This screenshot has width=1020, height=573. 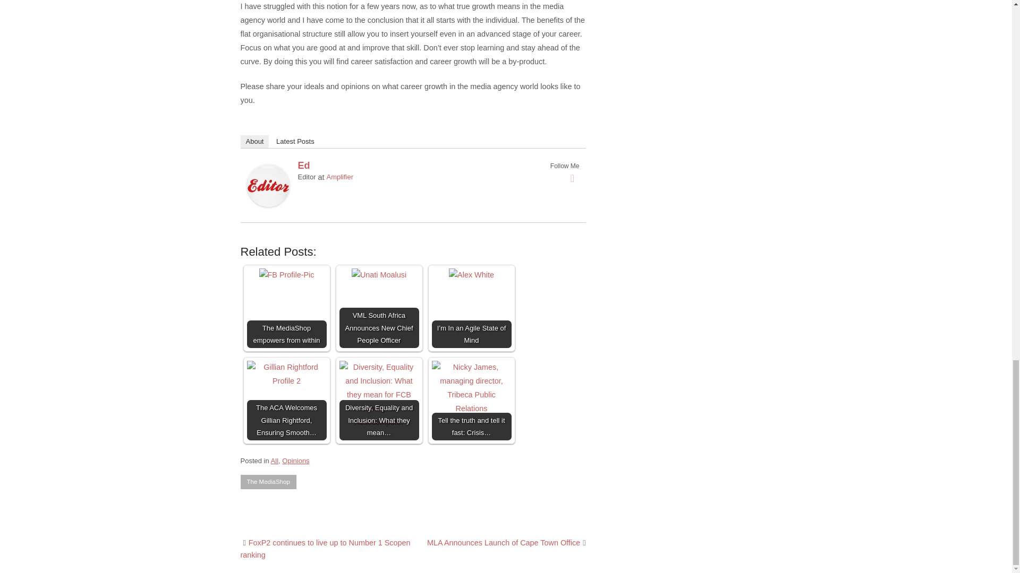 I want to click on Twitter, so click(x=573, y=178).